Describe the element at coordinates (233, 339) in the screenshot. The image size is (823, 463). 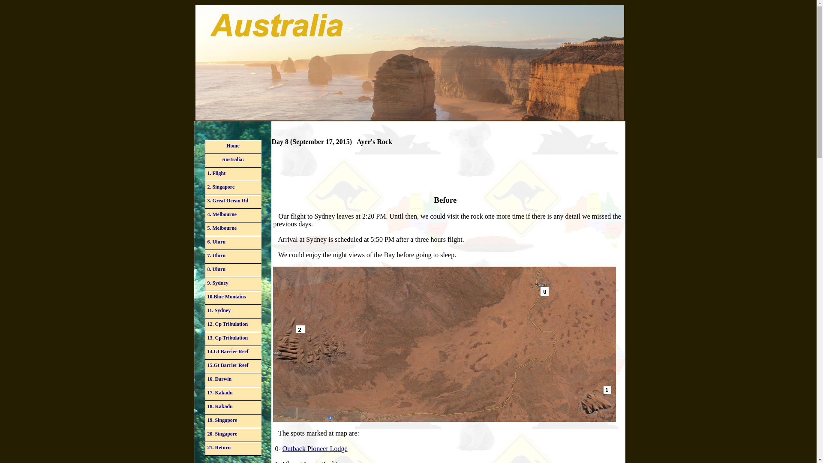
I see `13. Cp Tribulation` at that location.